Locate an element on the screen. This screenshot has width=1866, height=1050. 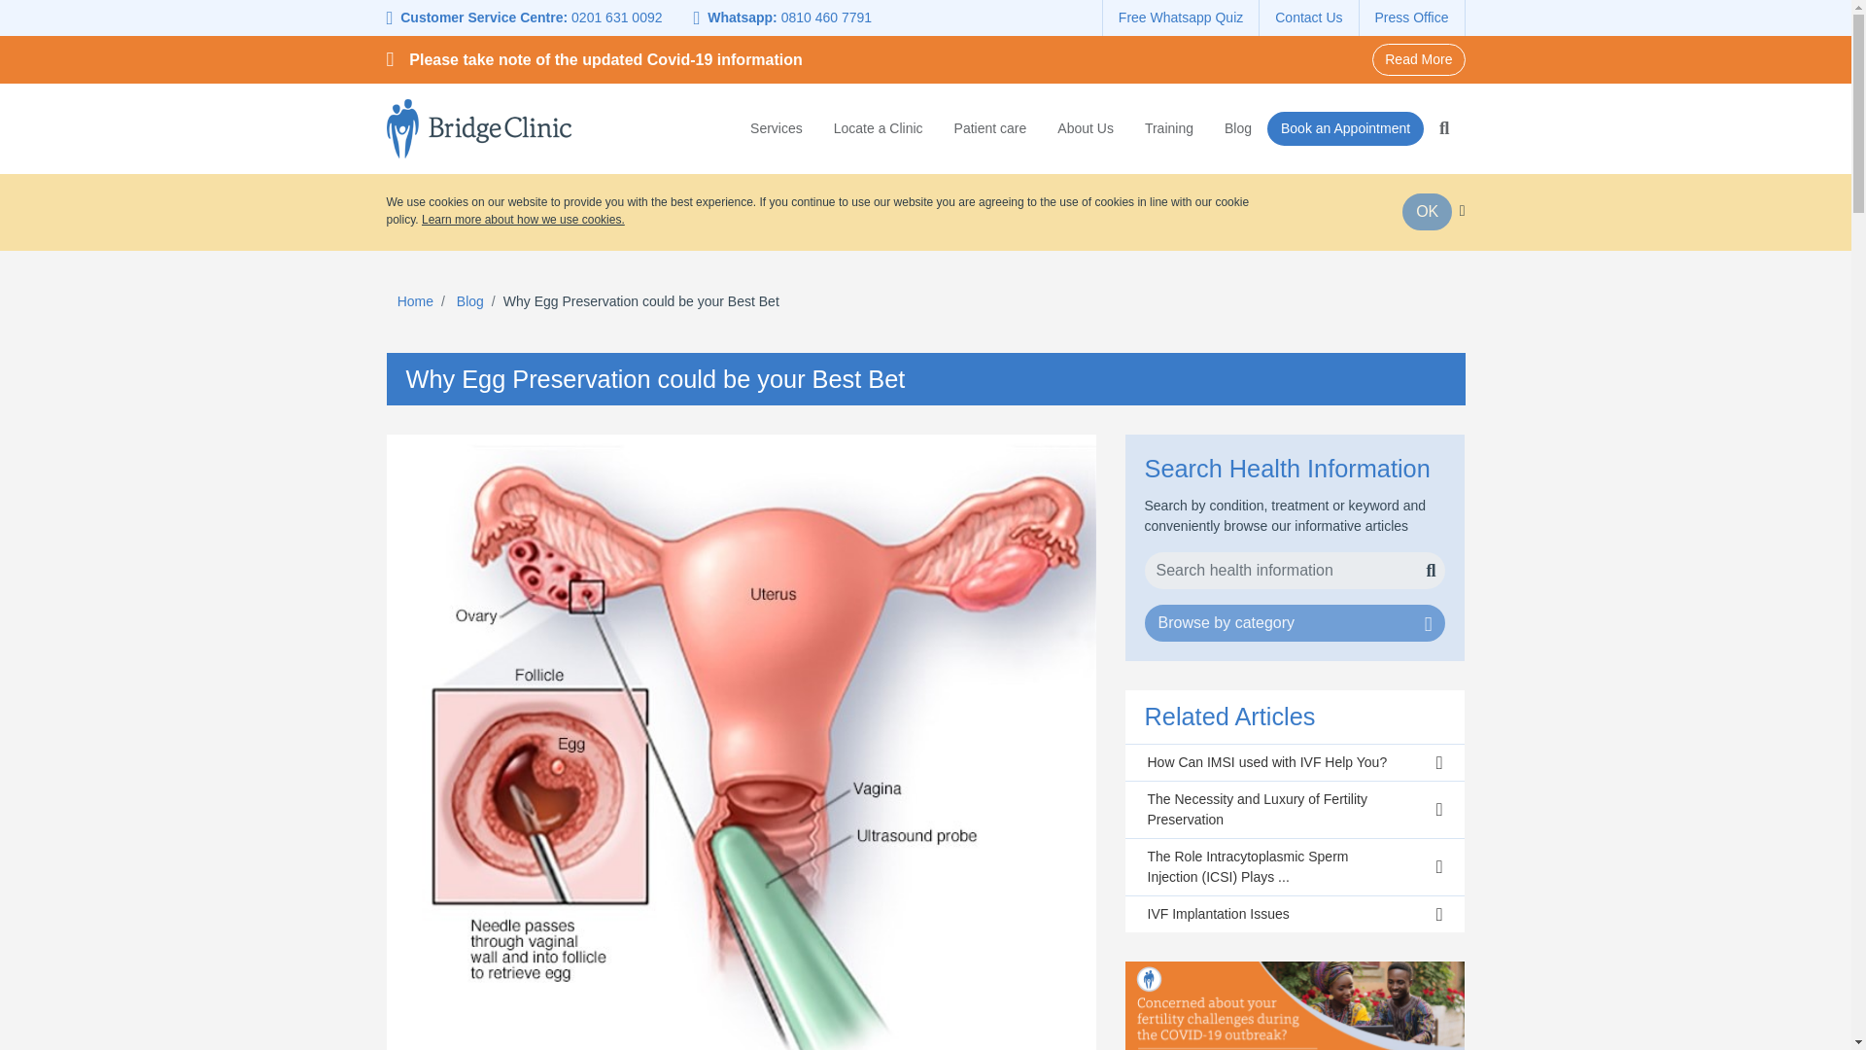
Services is located at coordinates (783, 125).